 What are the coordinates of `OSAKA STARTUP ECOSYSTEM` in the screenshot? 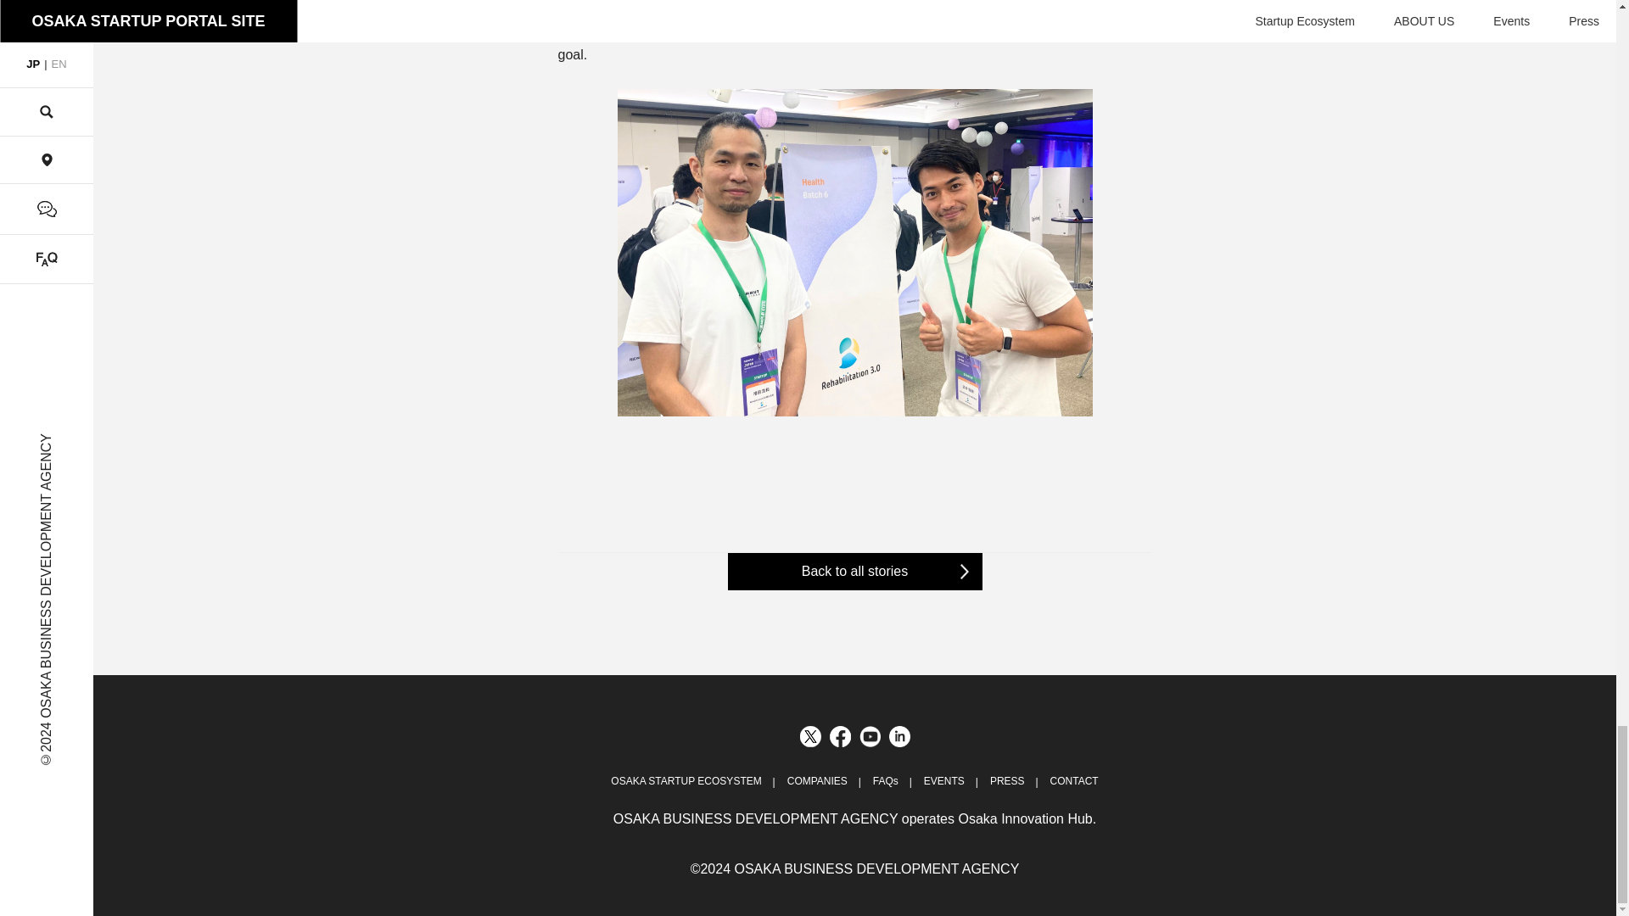 It's located at (686, 780).